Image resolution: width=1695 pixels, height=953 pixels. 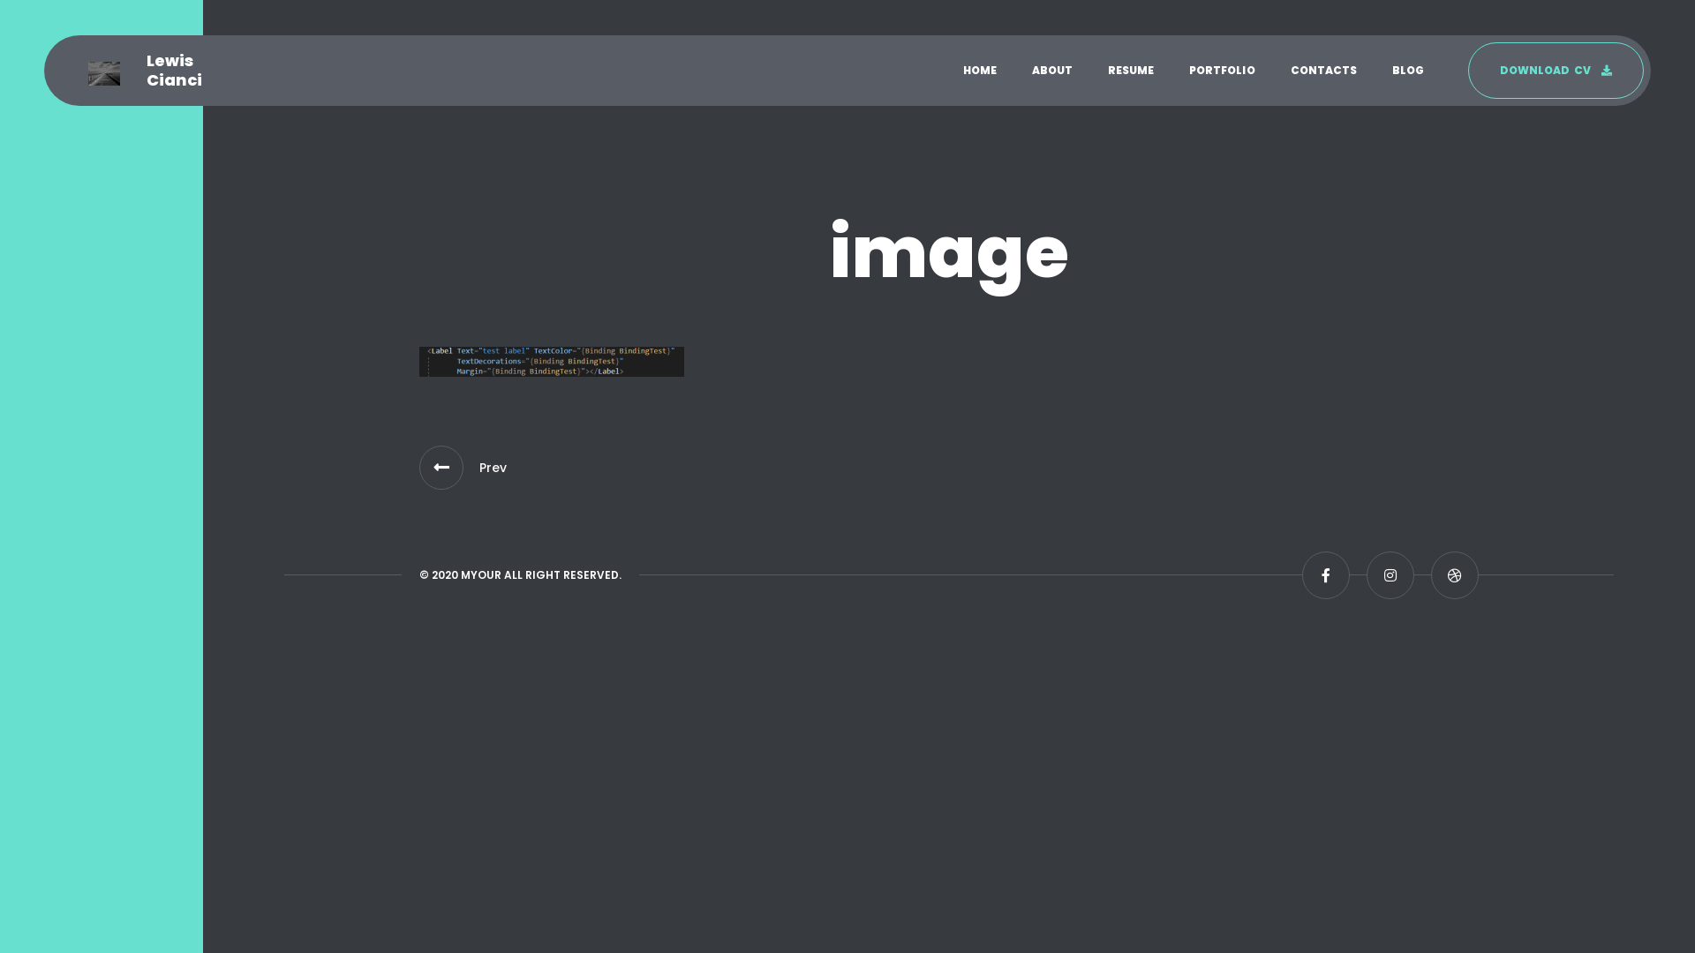 I want to click on ABOUT, so click(x=1052, y=71).